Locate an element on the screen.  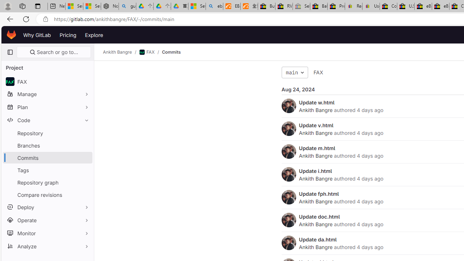
Ankith Bangre's avatar is located at coordinates (289, 243).